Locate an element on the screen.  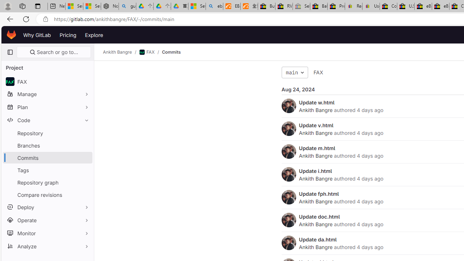
Ankith Bangre's avatar is located at coordinates (289, 243).